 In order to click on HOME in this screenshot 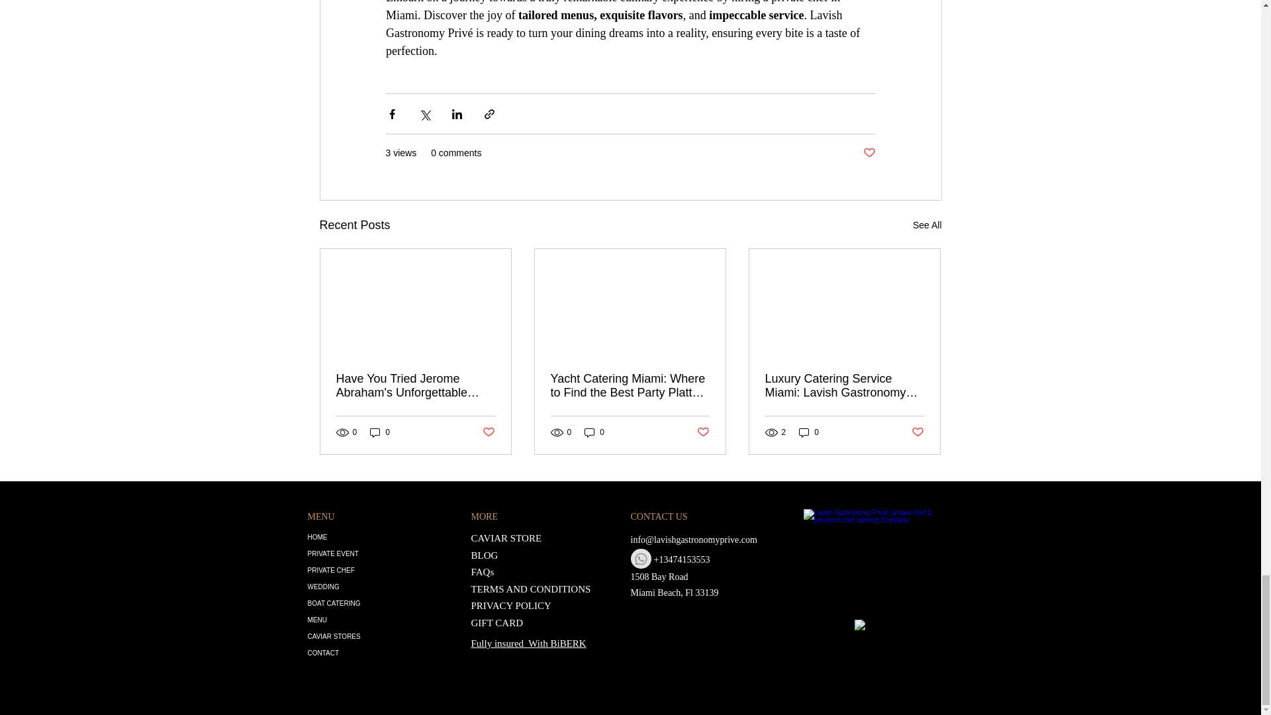, I will do `click(361, 538)`.